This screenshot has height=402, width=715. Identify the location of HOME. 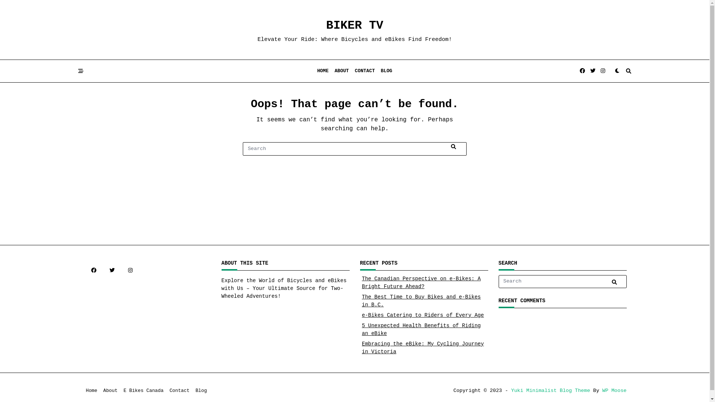
(323, 71).